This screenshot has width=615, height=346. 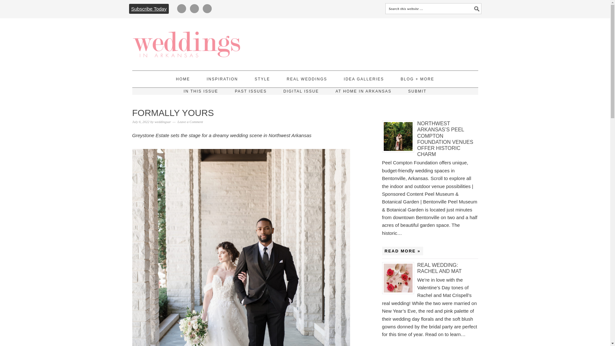 I want to click on Leave a Comment, so click(x=190, y=121).